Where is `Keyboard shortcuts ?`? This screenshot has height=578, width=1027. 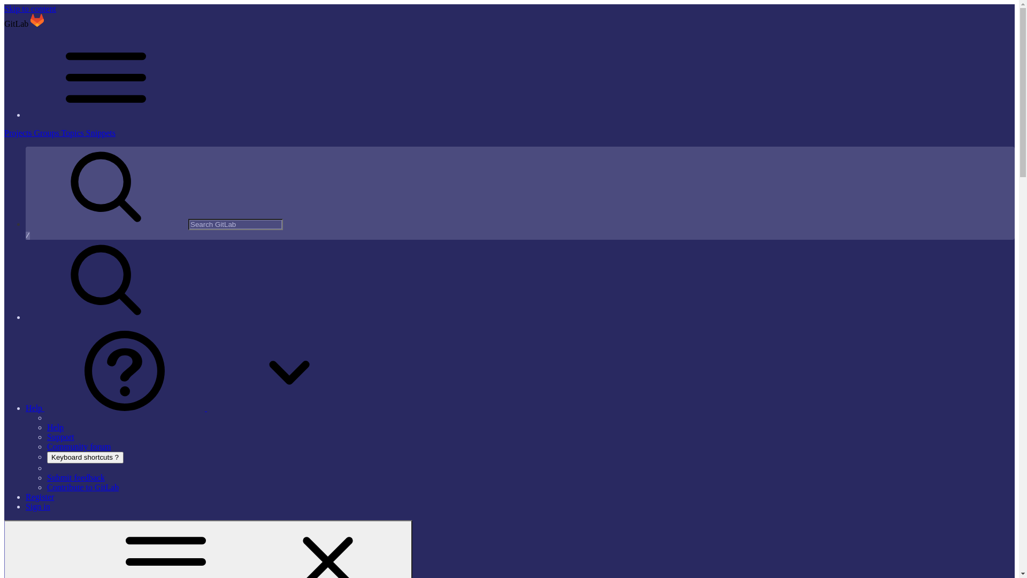 Keyboard shortcuts ? is located at coordinates (86, 458).